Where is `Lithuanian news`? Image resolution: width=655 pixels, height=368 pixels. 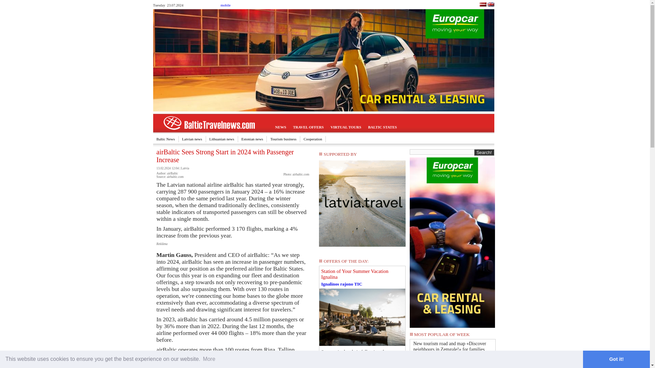 Lithuanian news is located at coordinates (222, 139).